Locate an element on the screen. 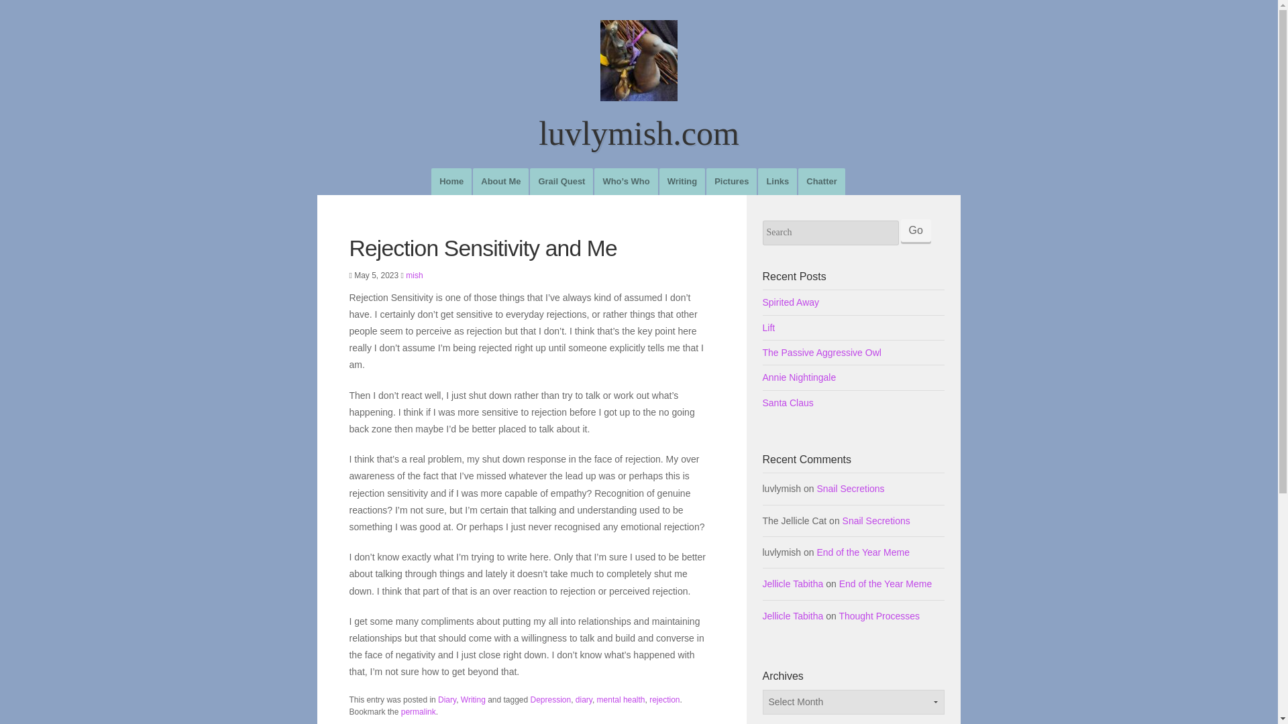 The width and height of the screenshot is (1288, 724). About Me is located at coordinates (500, 181).